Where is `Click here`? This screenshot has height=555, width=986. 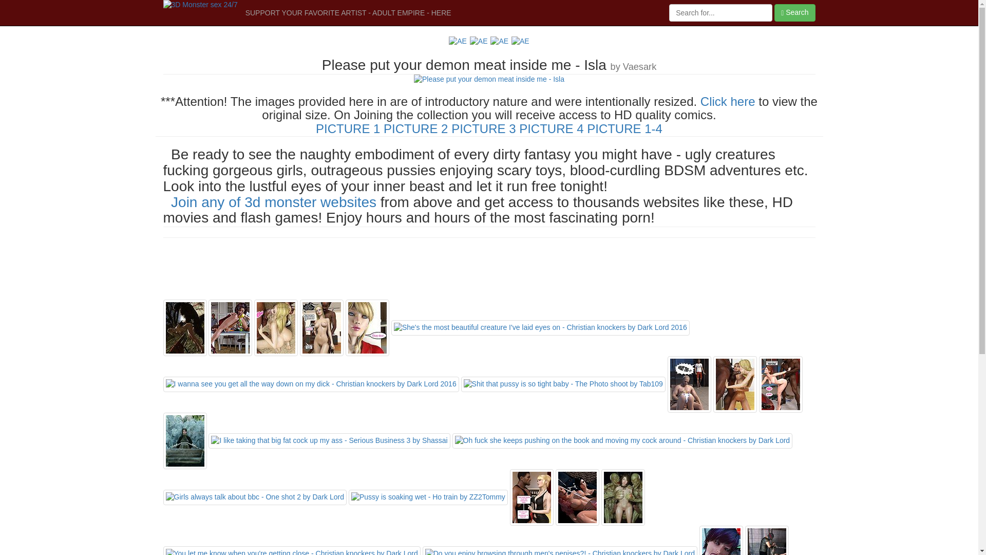
Click here is located at coordinates (728, 102).